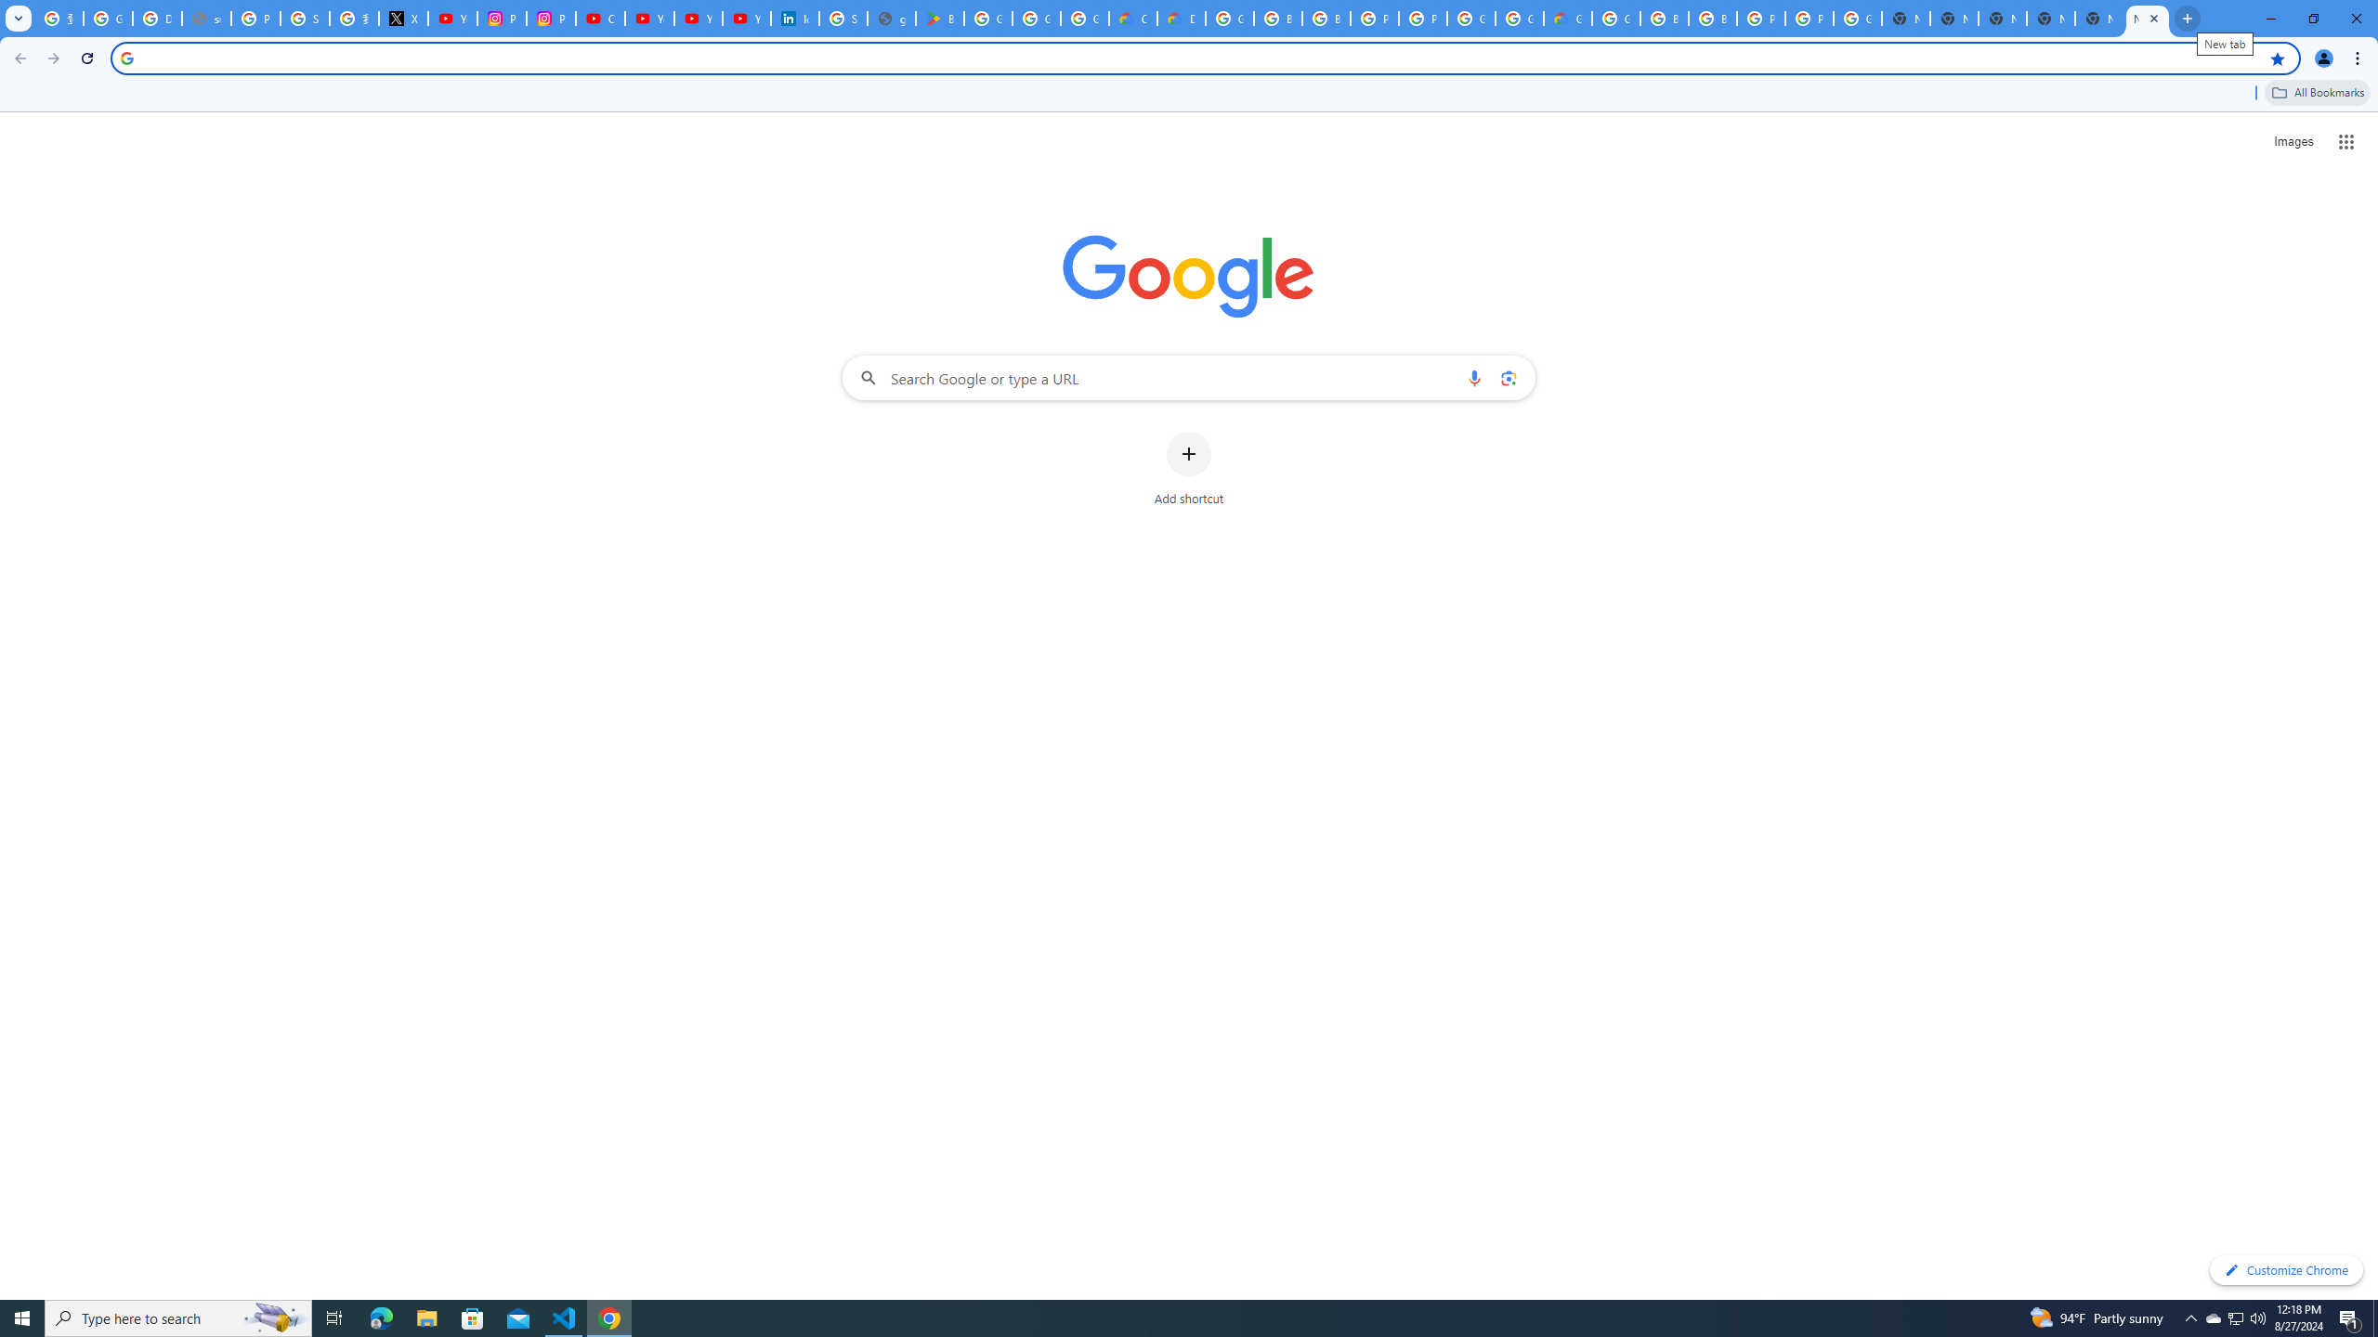  I want to click on Identity verification via Persona | LinkedIn Help, so click(795, 19).